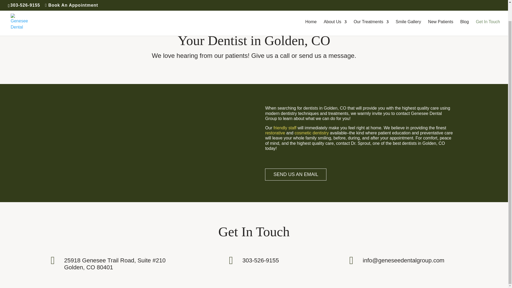 The width and height of the screenshot is (512, 288). Describe the element at coordinates (275, 133) in the screenshot. I see `restorative` at that location.